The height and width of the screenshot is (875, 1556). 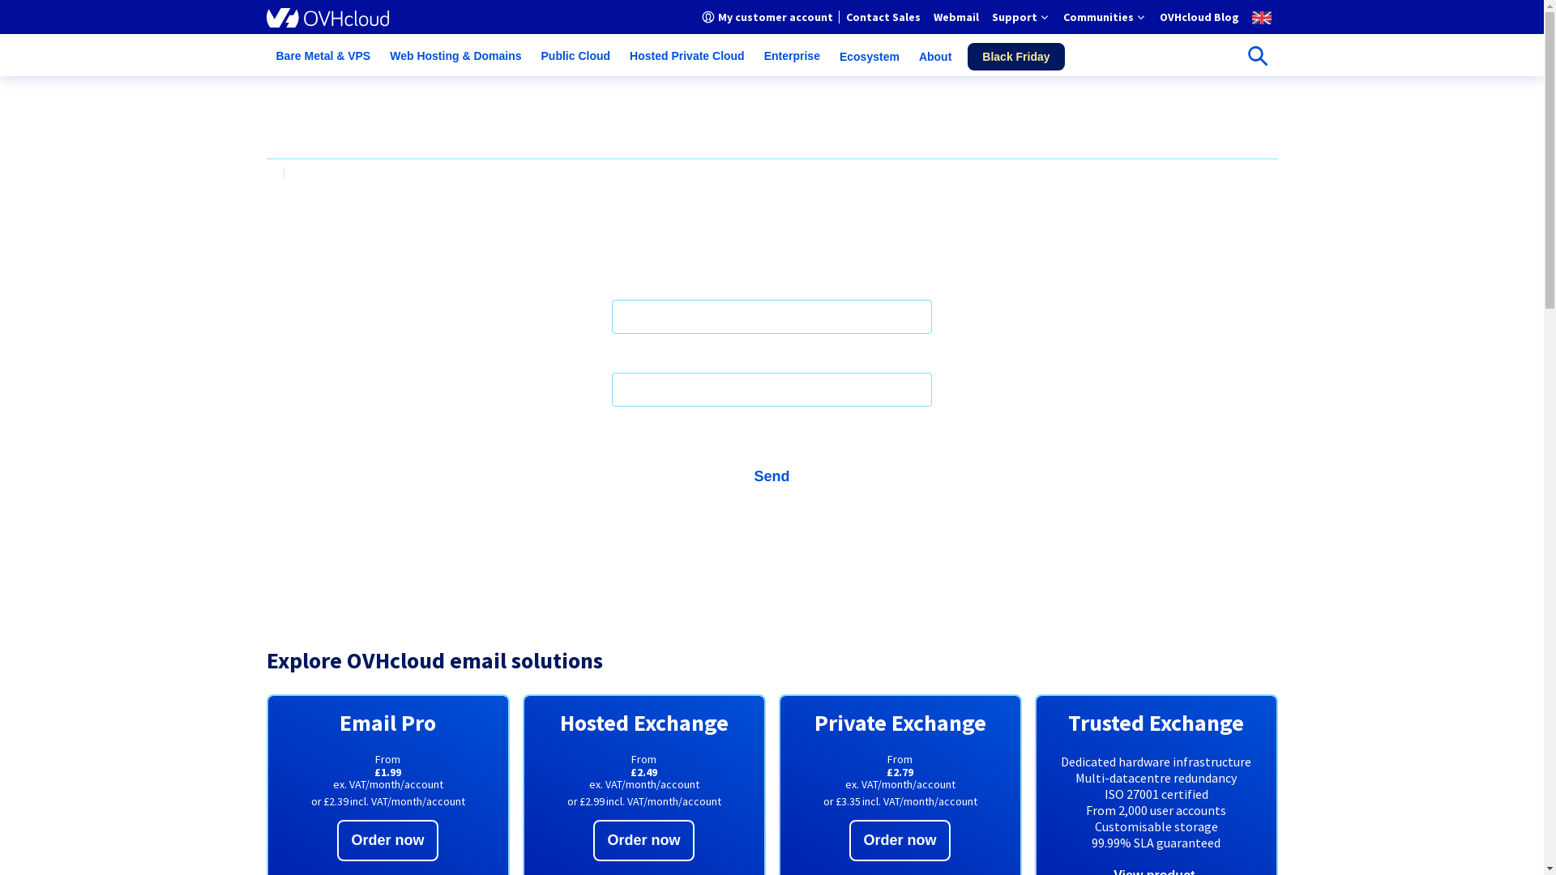 I want to click on Order now, so click(x=643, y=841).